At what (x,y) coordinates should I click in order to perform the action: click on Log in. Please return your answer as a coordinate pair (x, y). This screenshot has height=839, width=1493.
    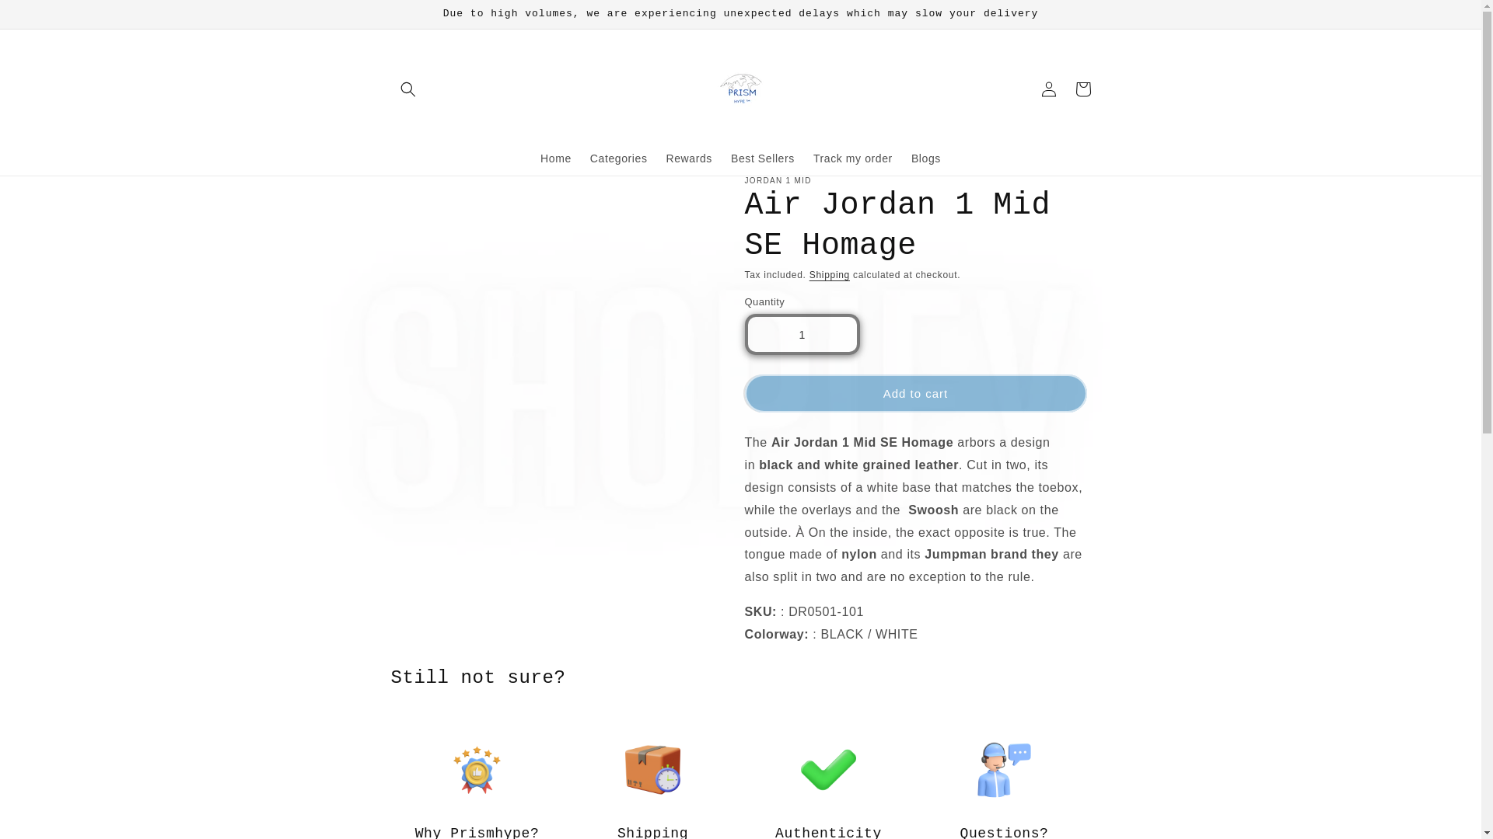
    Looking at the image, I should click on (1048, 89).